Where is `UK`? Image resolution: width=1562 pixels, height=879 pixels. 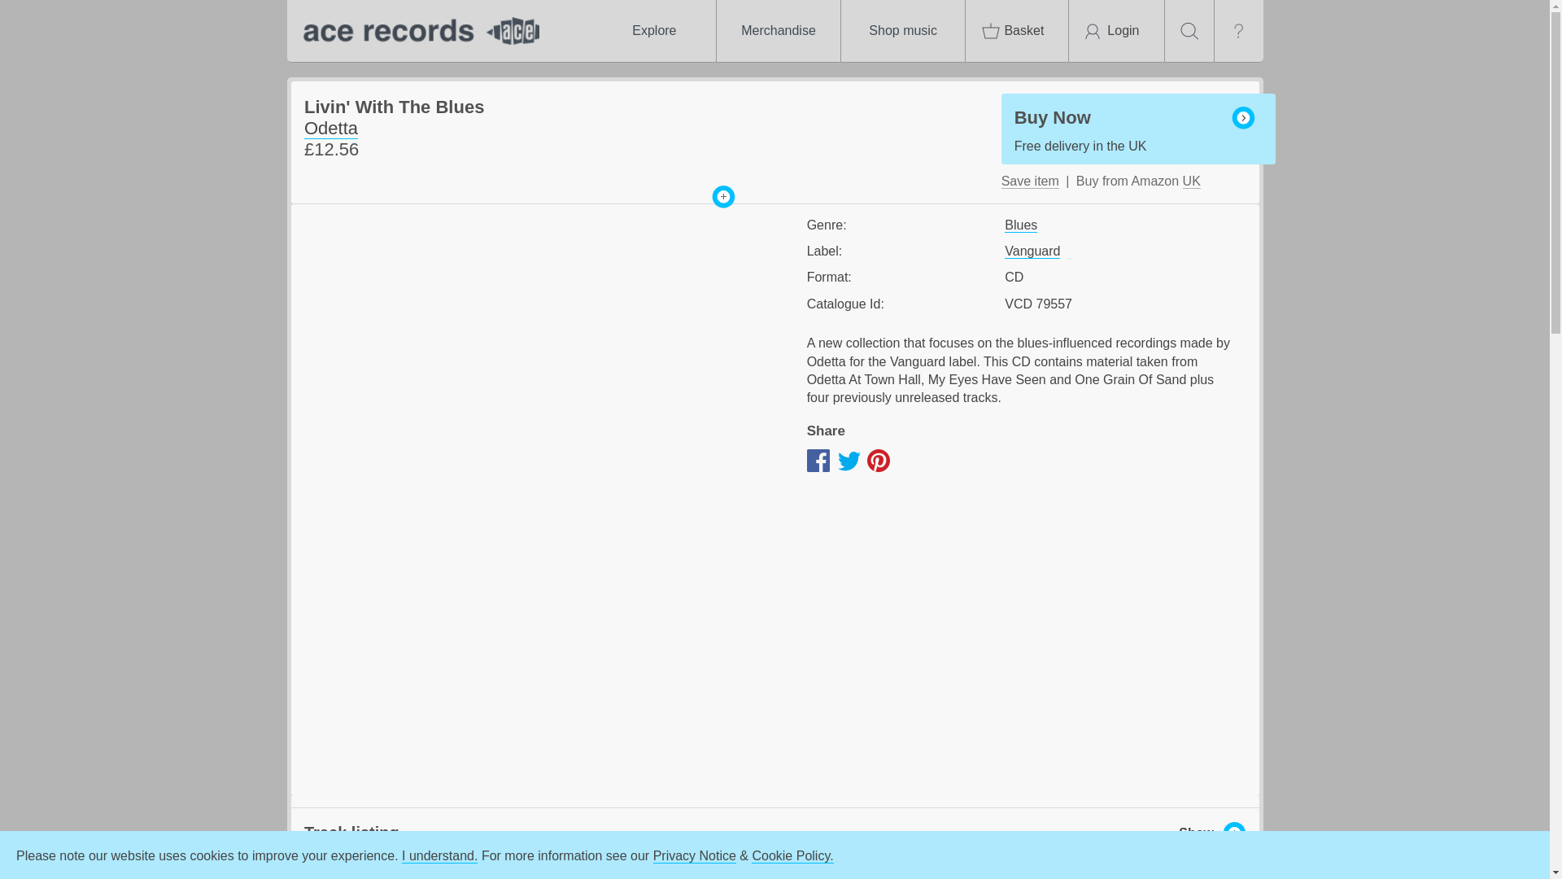 UK is located at coordinates (1191, 181).